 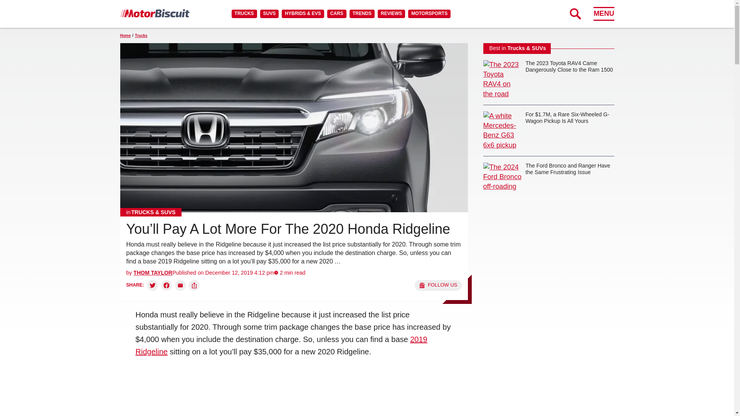 I want to click on MotorBiscuit, so click(x=155, y=13).